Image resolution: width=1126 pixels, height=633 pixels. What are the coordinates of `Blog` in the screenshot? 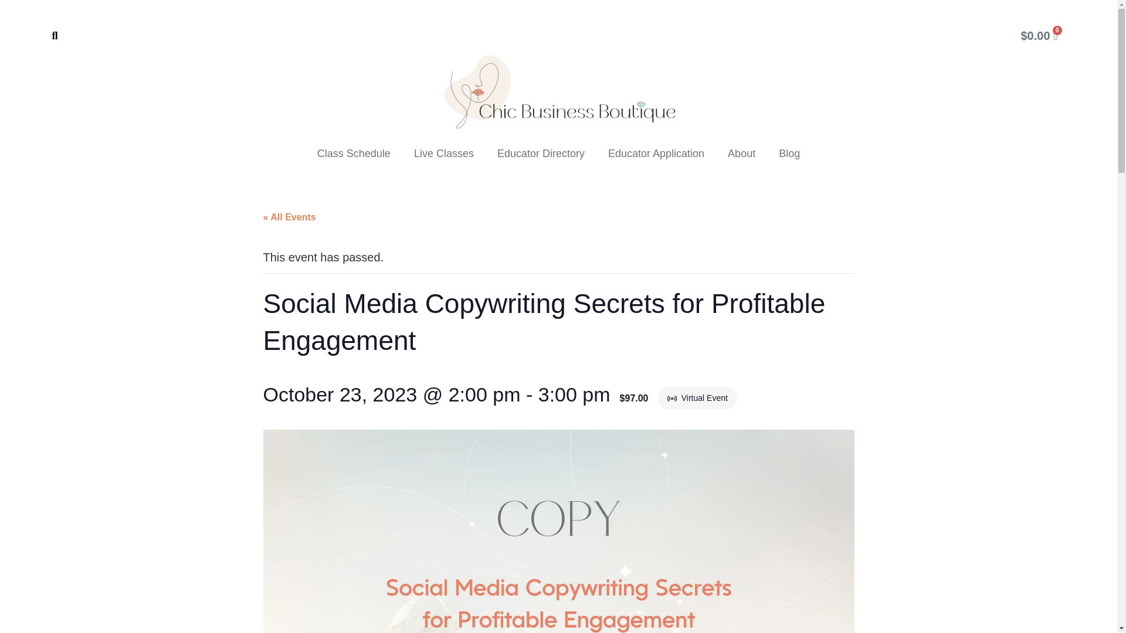 It's located at (789, 154).